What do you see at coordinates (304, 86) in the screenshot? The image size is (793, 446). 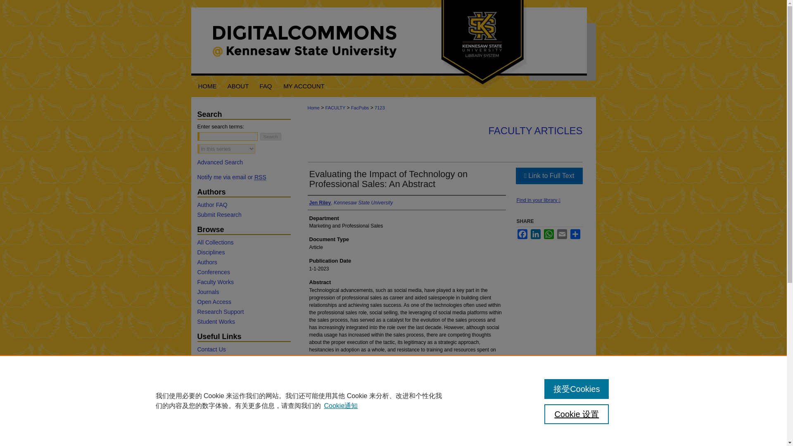 I see `MY ACCOUNT` at bounding box center [304, 86].